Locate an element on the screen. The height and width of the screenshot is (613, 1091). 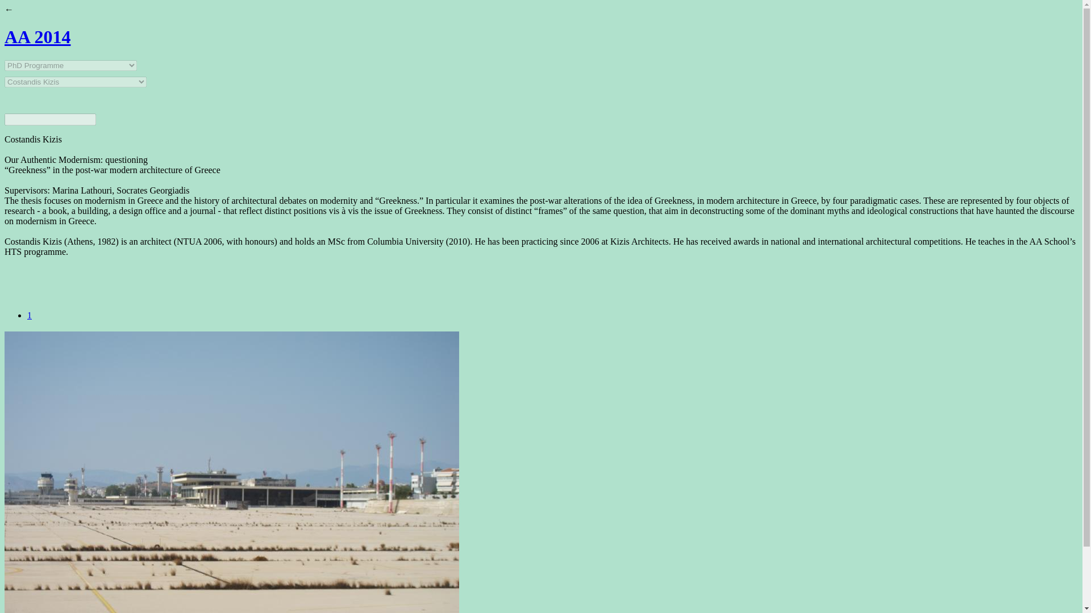
AA 2014 is located at coordinates (43, 36).